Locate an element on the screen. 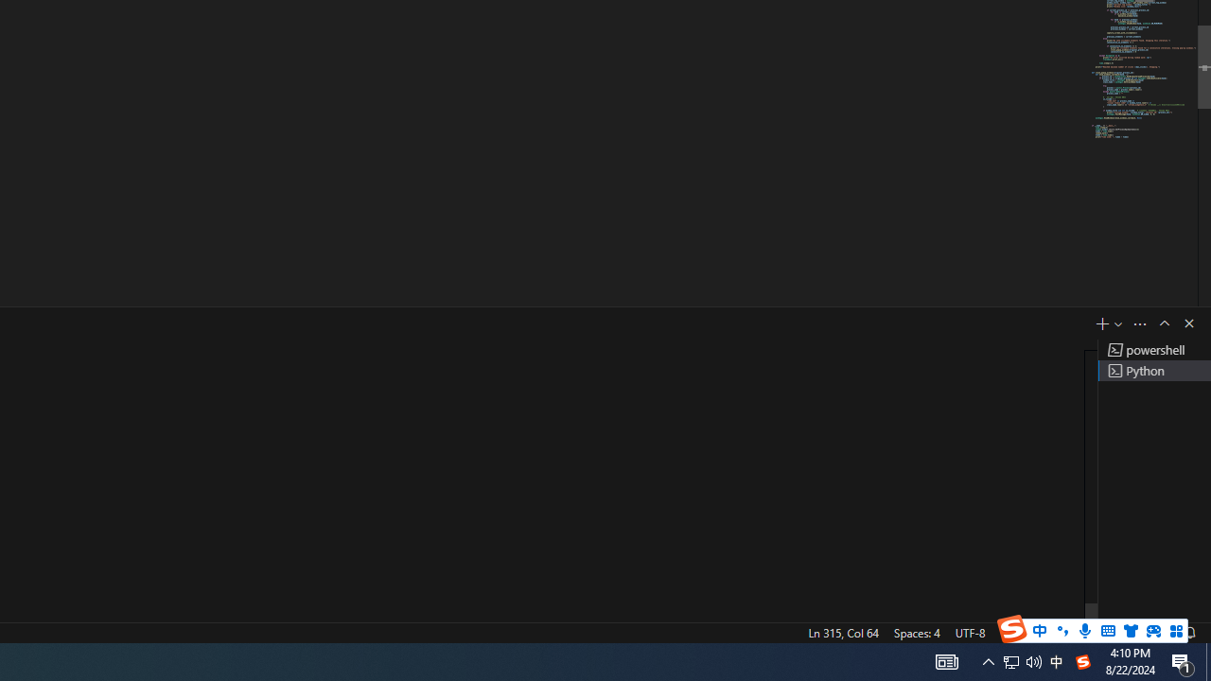 The width and height of the screenshot is (1211, 681). Read Mode is located at coordinates (817, 605).